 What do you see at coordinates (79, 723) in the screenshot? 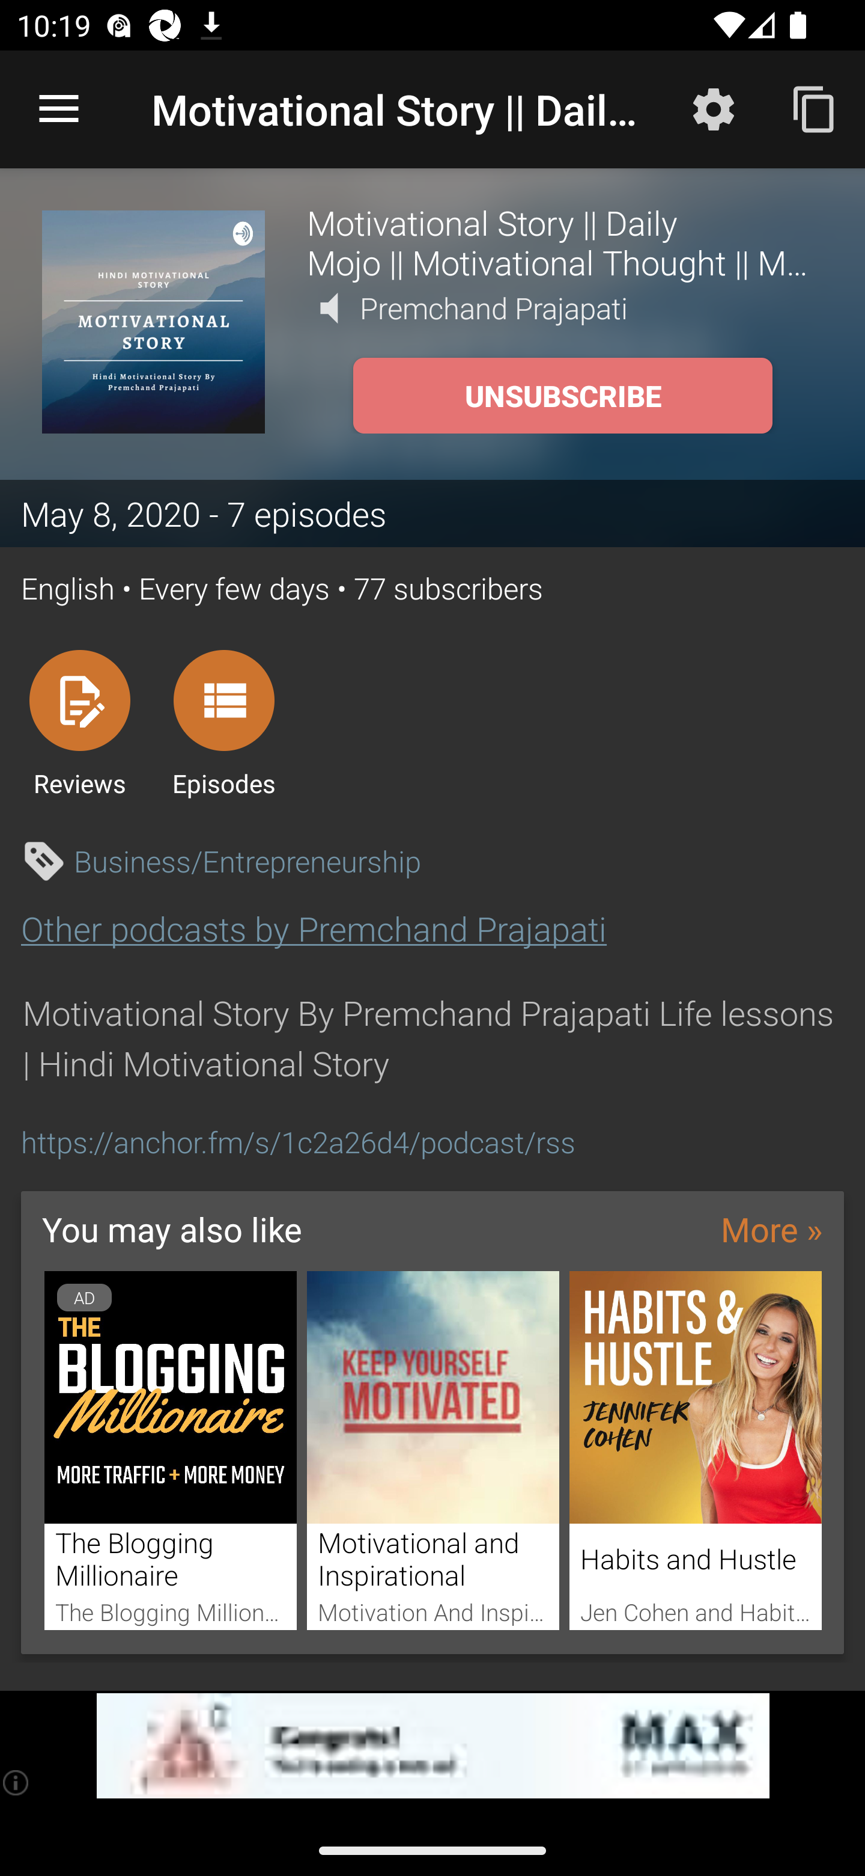
I see `Reviews` at bounding box center [79, 723].